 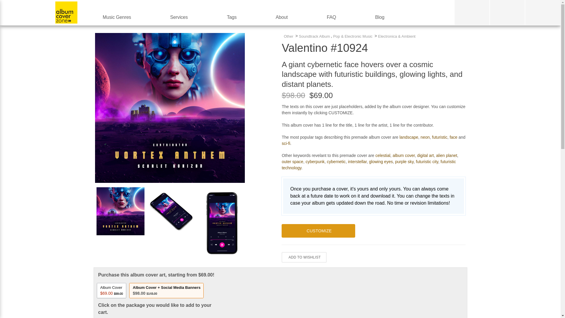 What do you see at coordinates (331, 17) in the screenshot?
I see `FAQ` at bounding box center [331, 17].